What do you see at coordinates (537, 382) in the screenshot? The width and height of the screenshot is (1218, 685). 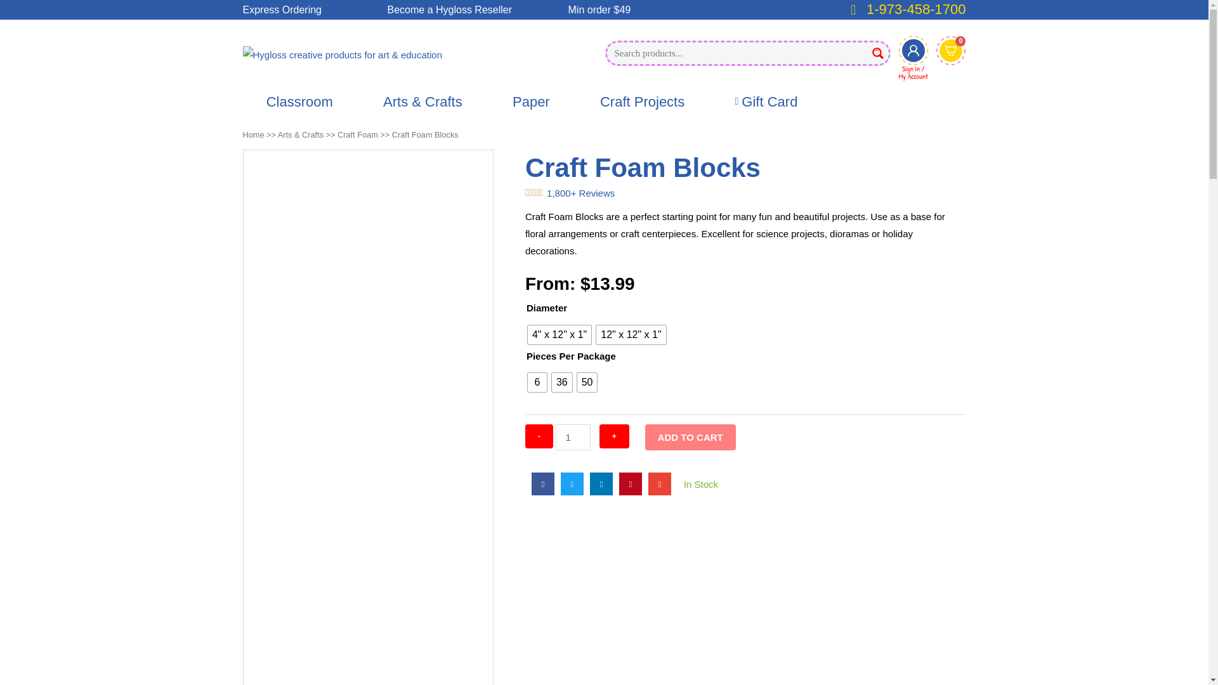 I see `6` at bounding box center [537, 382].